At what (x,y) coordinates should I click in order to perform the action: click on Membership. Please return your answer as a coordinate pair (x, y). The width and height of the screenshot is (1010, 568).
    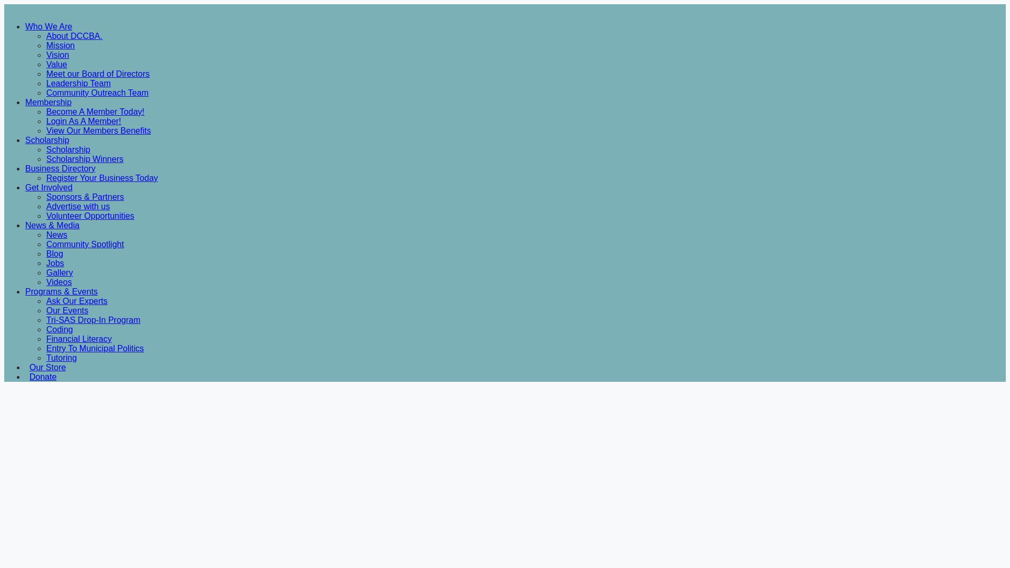
    Looking at the image, I should click on (48, 102).